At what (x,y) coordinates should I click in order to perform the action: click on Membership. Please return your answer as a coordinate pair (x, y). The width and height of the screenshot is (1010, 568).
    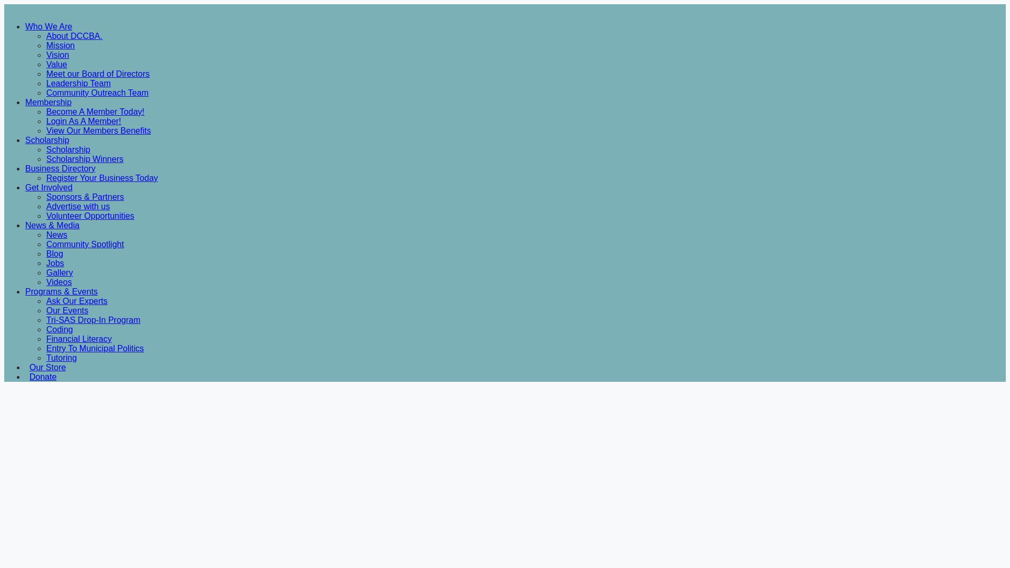
    Looking at the image, I should click on (48, 102).